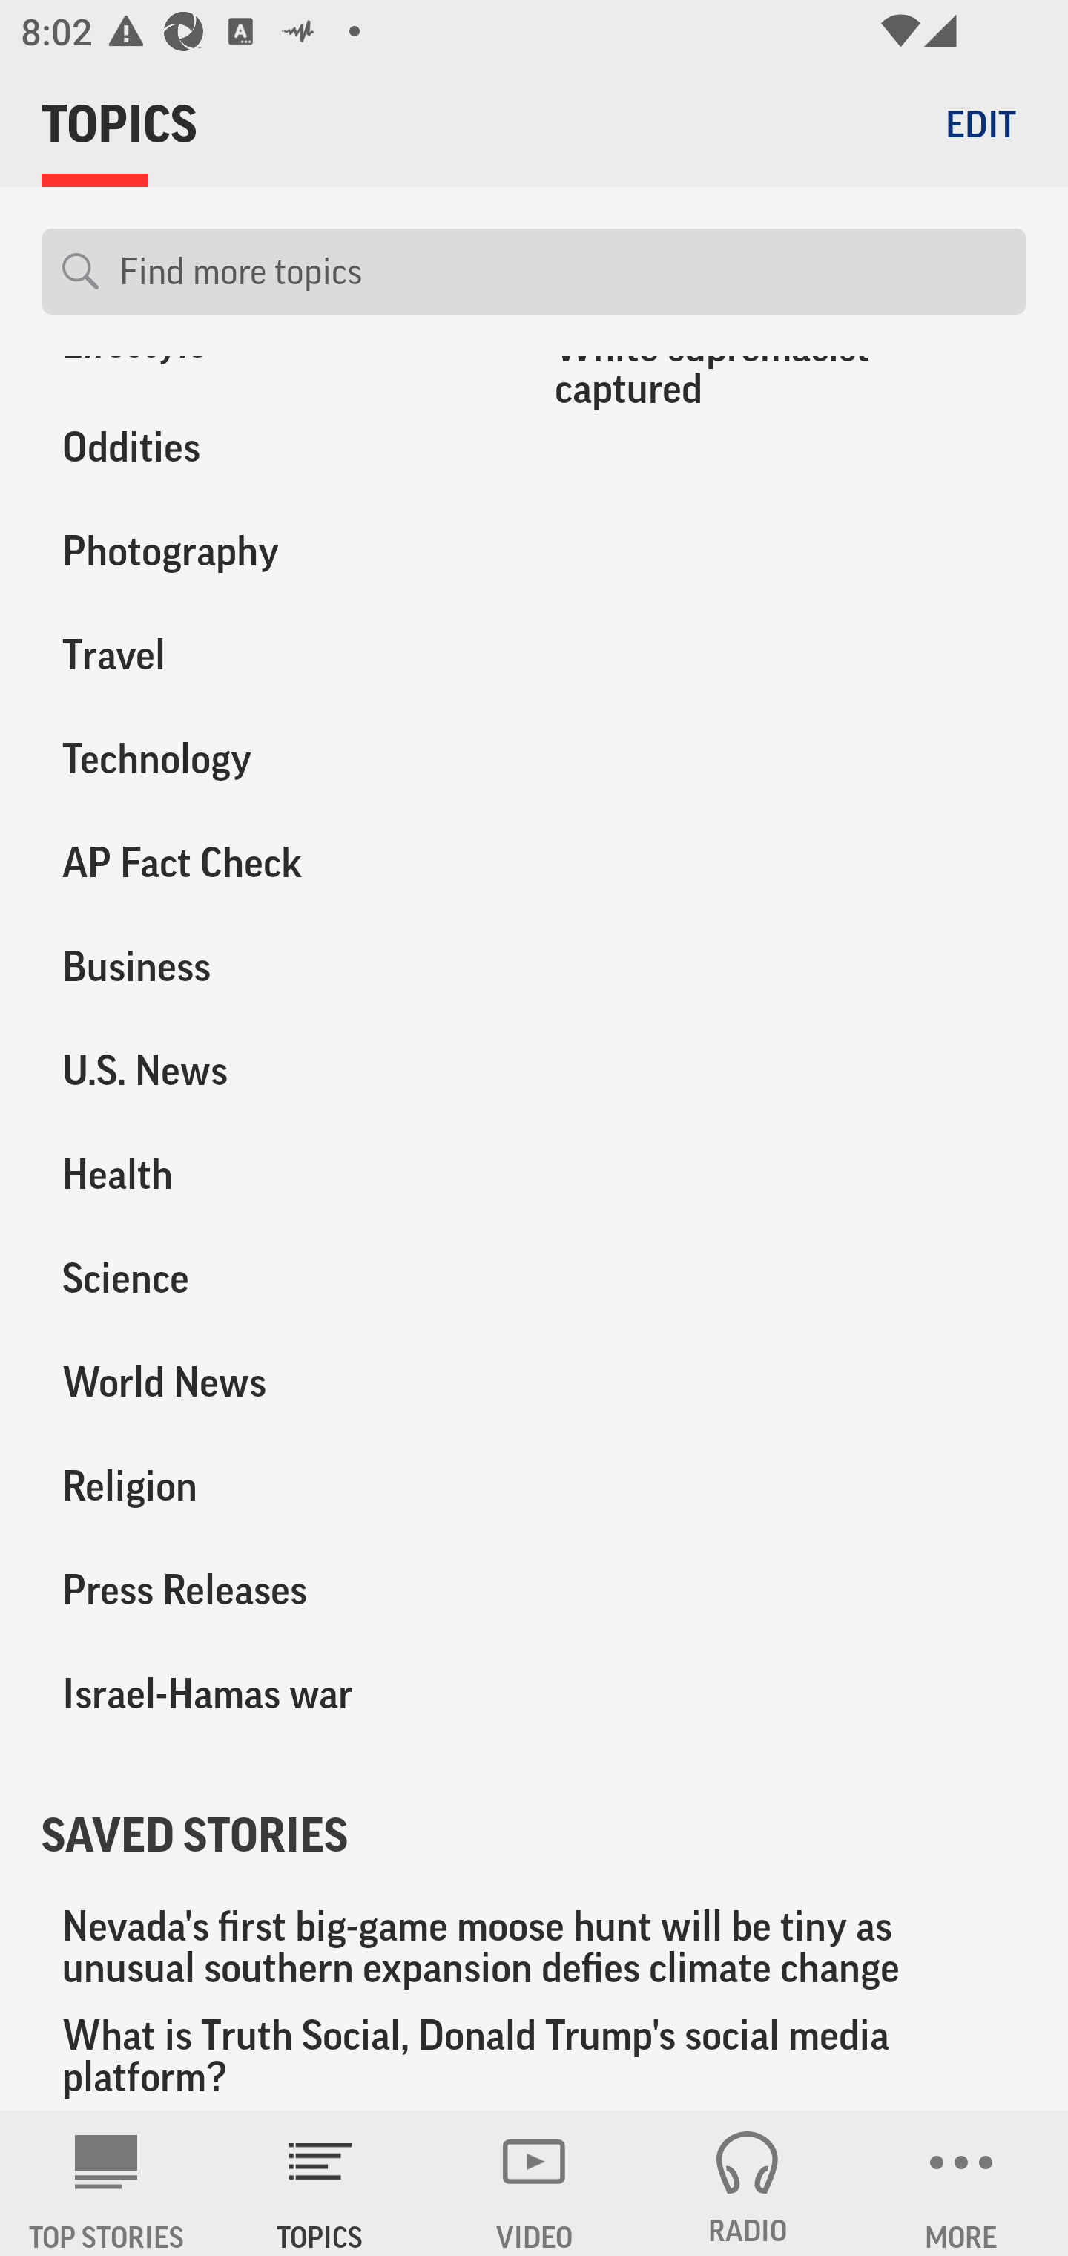 Image resolution: width=1068 pixels, height=2256 pixels. What do you see at coordinates (267, 1072) in the screenshot?
I see `U.S. News` at bounding box center [267, 1072].